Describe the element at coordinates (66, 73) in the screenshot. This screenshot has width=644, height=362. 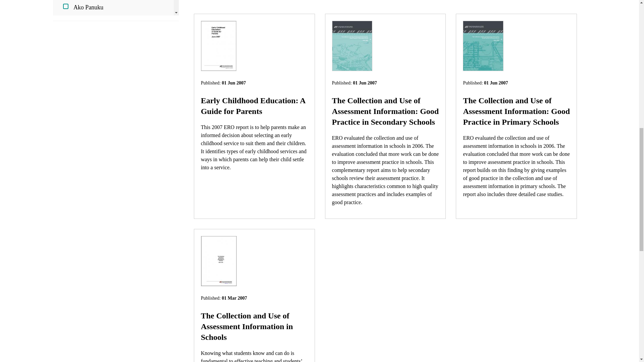
I see `on` at that location.